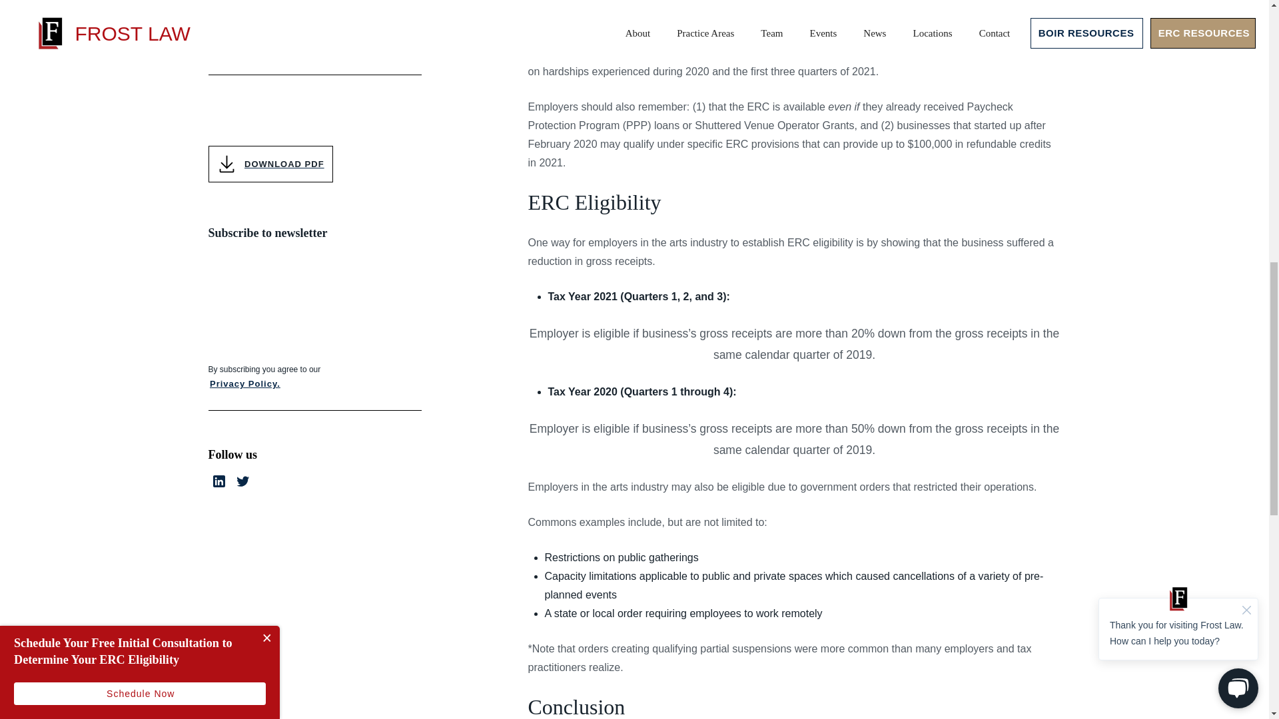 The width and height of the screenshot is (1279, 719). What do you see at coordinates (244, 73) in the screenshot?
I see `Privacy Policy.` at bounding box center [244, 73].